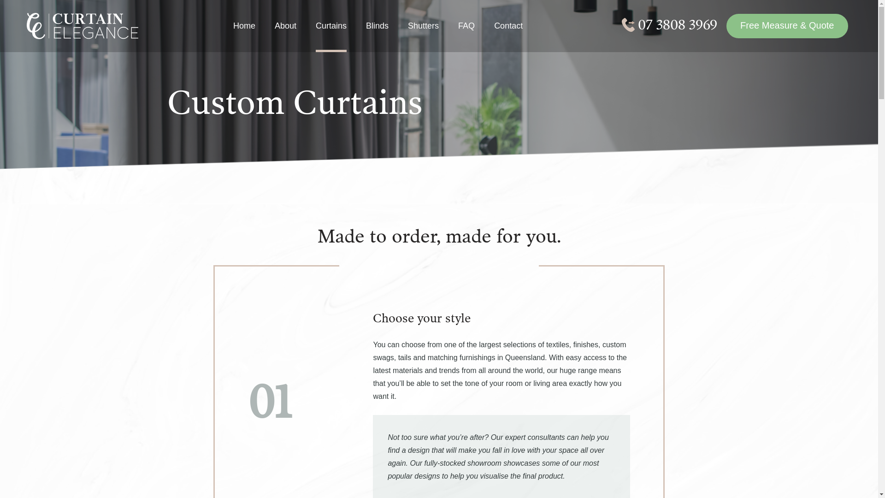 This screenshot has height=498, width=885. What do you see at coordinates (331, 36) in the screenshot?
I see `Curtains` at bounding box center [331, 36].